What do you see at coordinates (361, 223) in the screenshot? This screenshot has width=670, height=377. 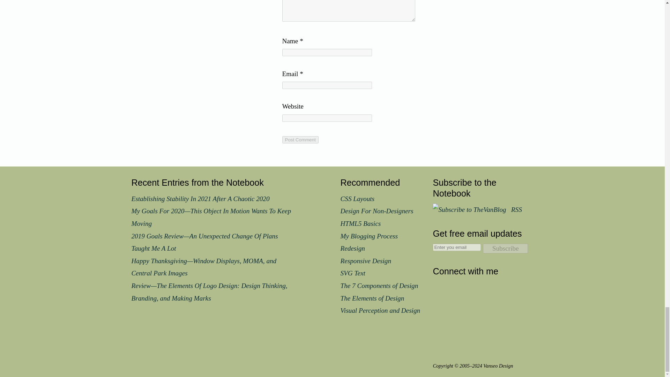 I see `HTML5 Basics` at bounding box center [361, 223].